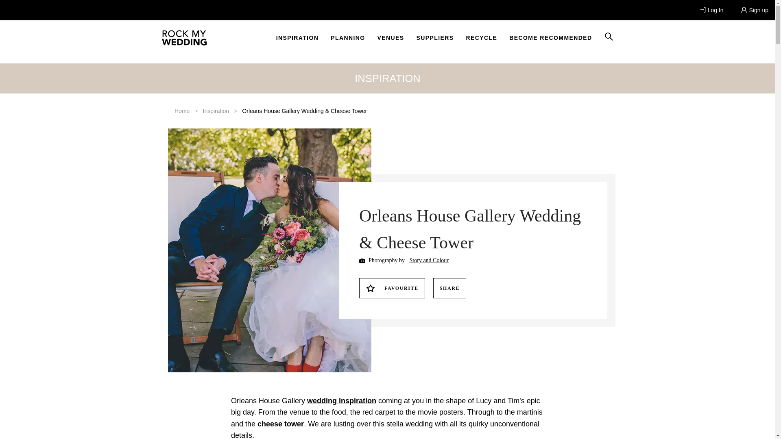 This screenshot has width=781, height=439. What do you see at coordinates (390, 37) in the screenshot?
I see `VENUES` at bounding box center [390, 37].